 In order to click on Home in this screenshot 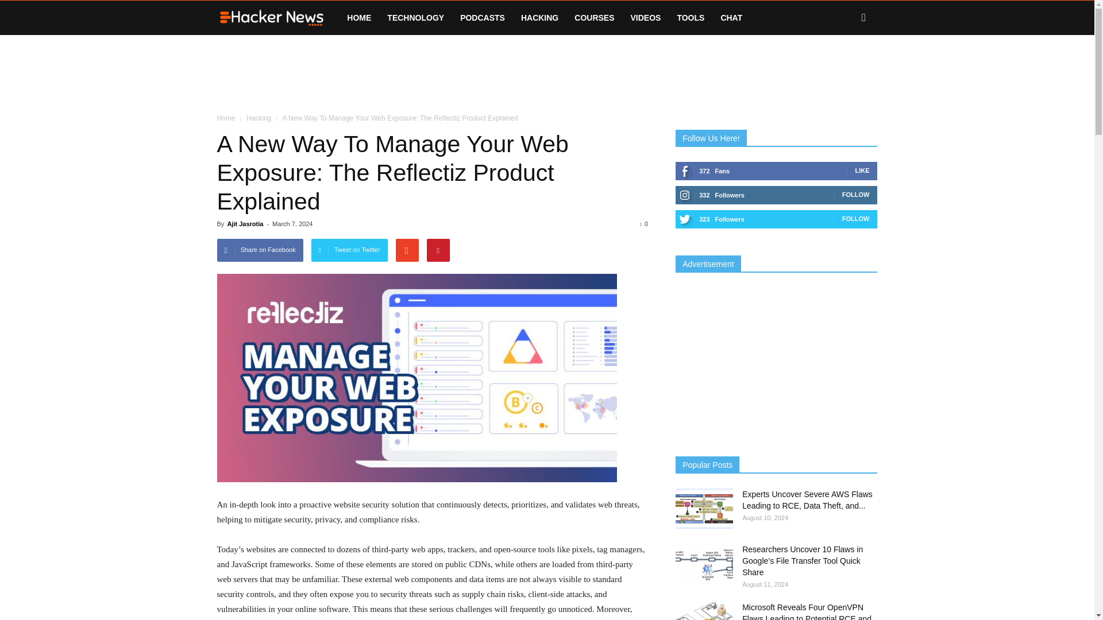, I will do `click(226, 118)`.